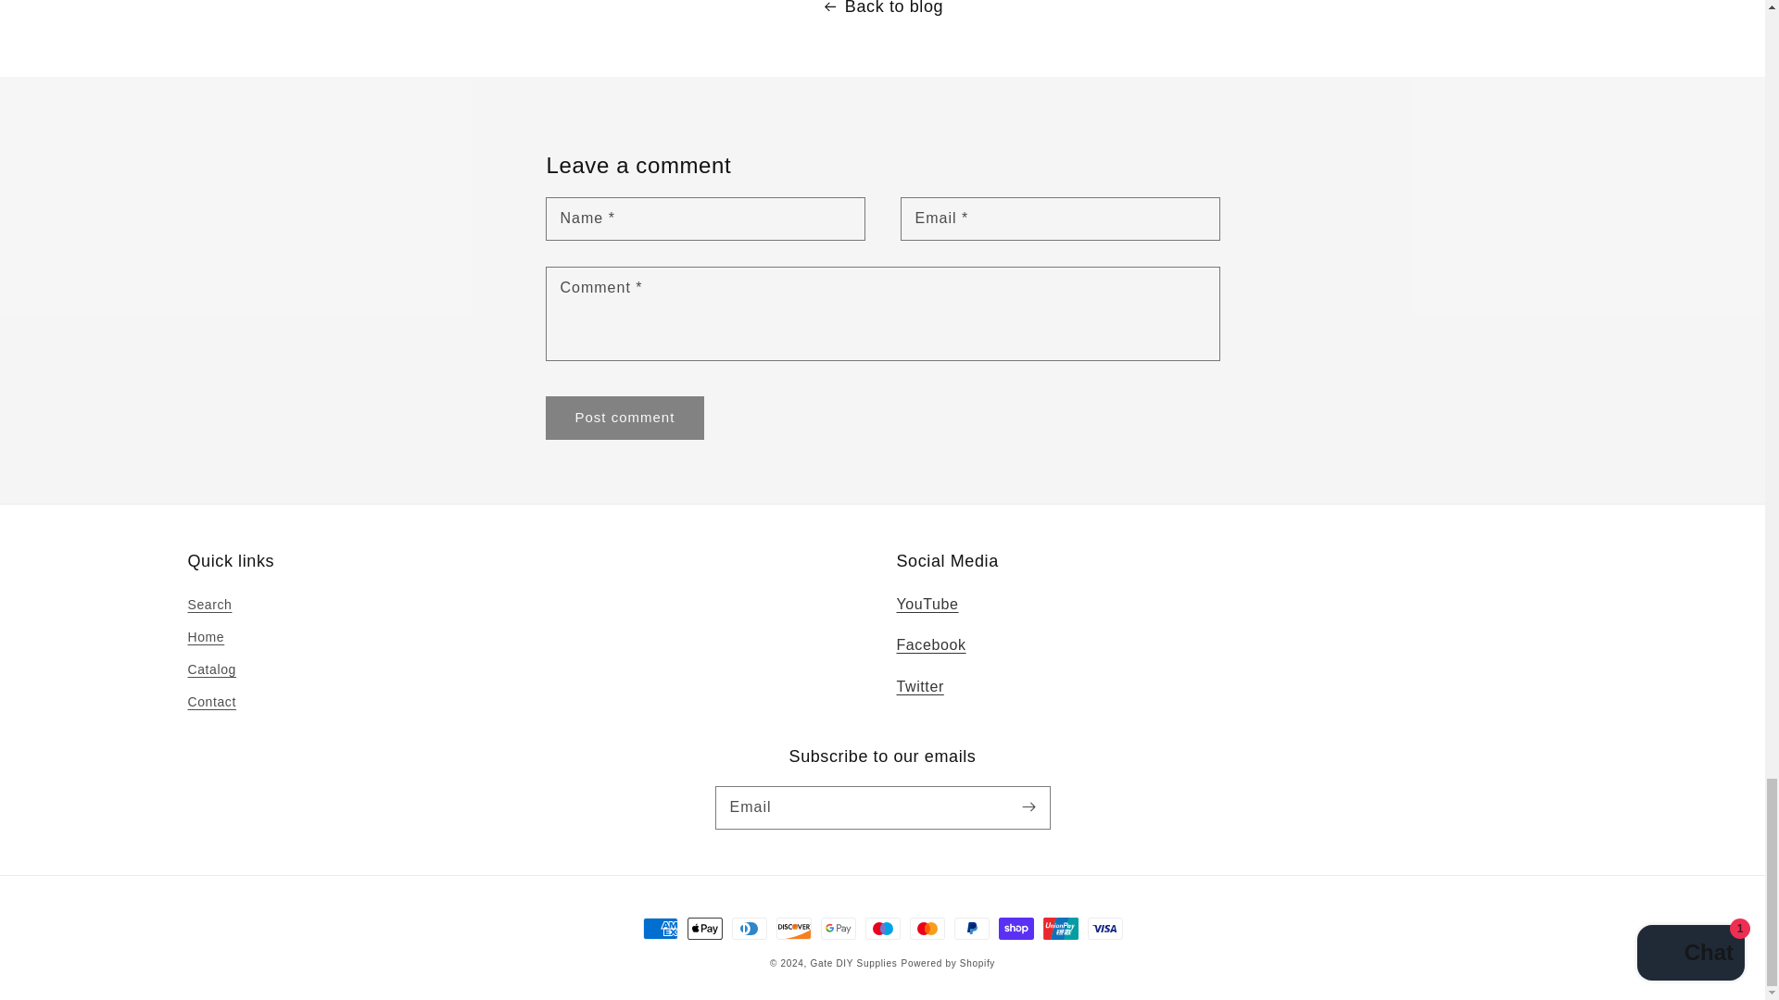  I want to click on Catalog, so click(210, 669).